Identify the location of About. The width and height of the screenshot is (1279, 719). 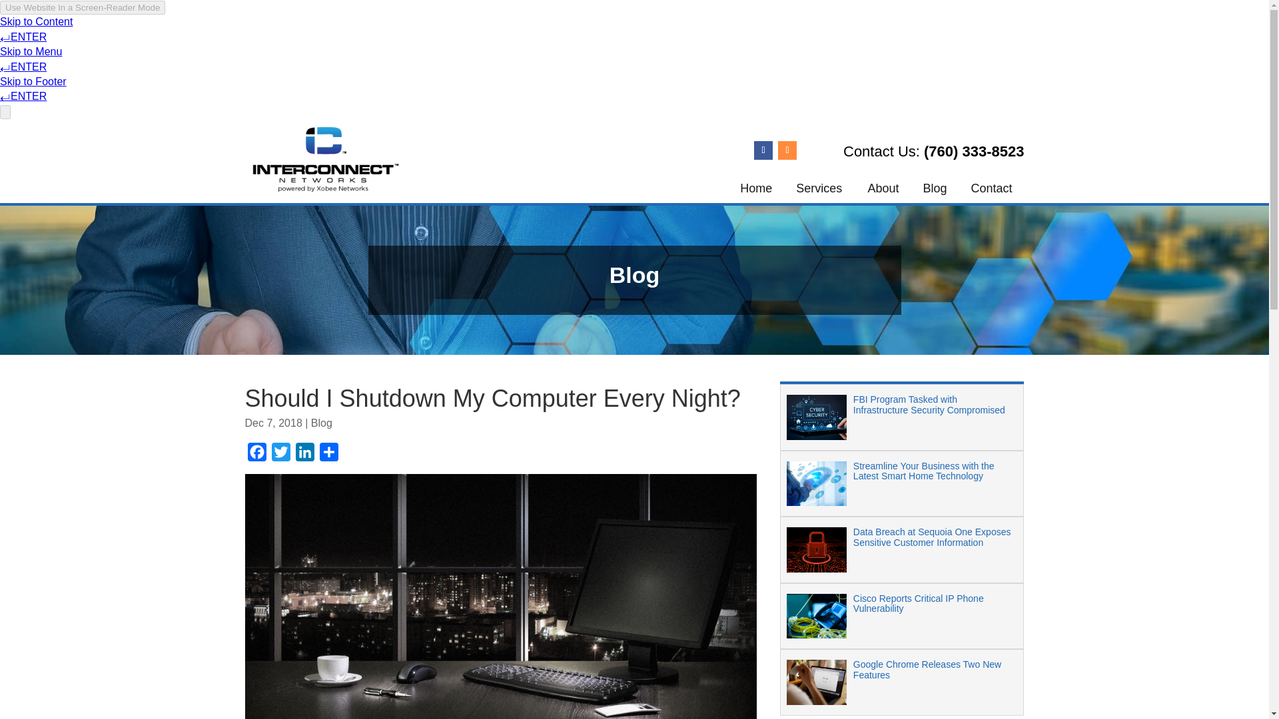
(883, 188).